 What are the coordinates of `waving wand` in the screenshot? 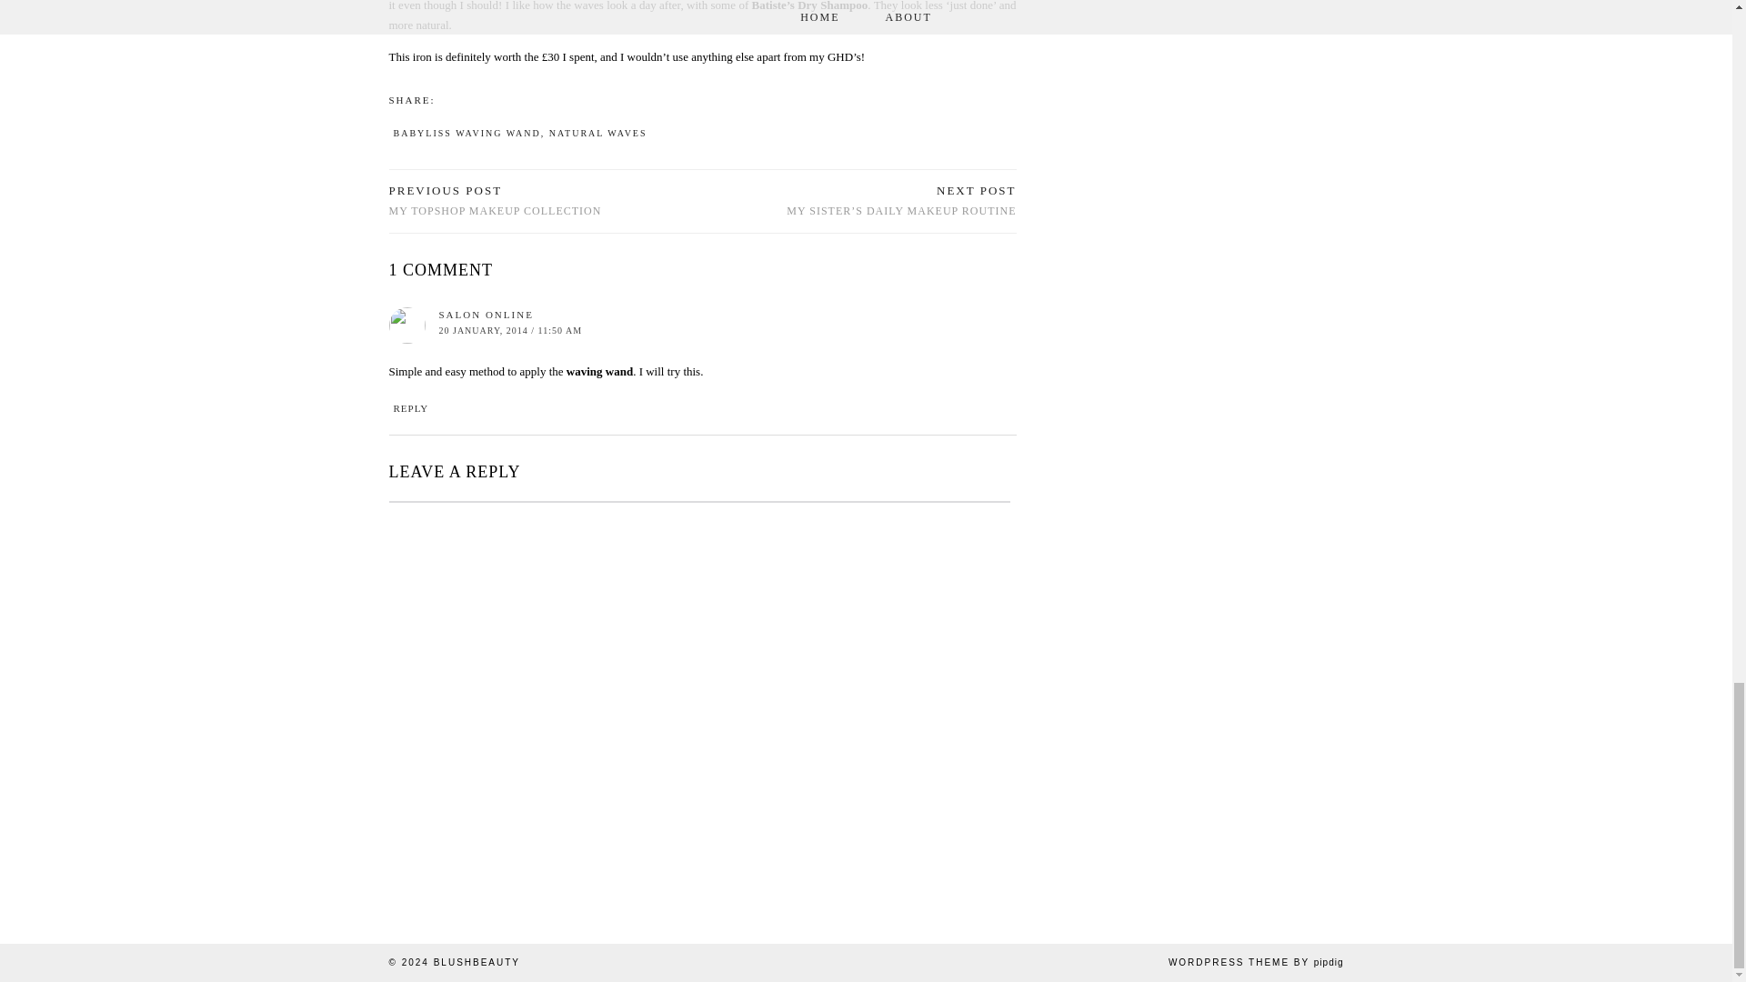 It's located at (598, 371).